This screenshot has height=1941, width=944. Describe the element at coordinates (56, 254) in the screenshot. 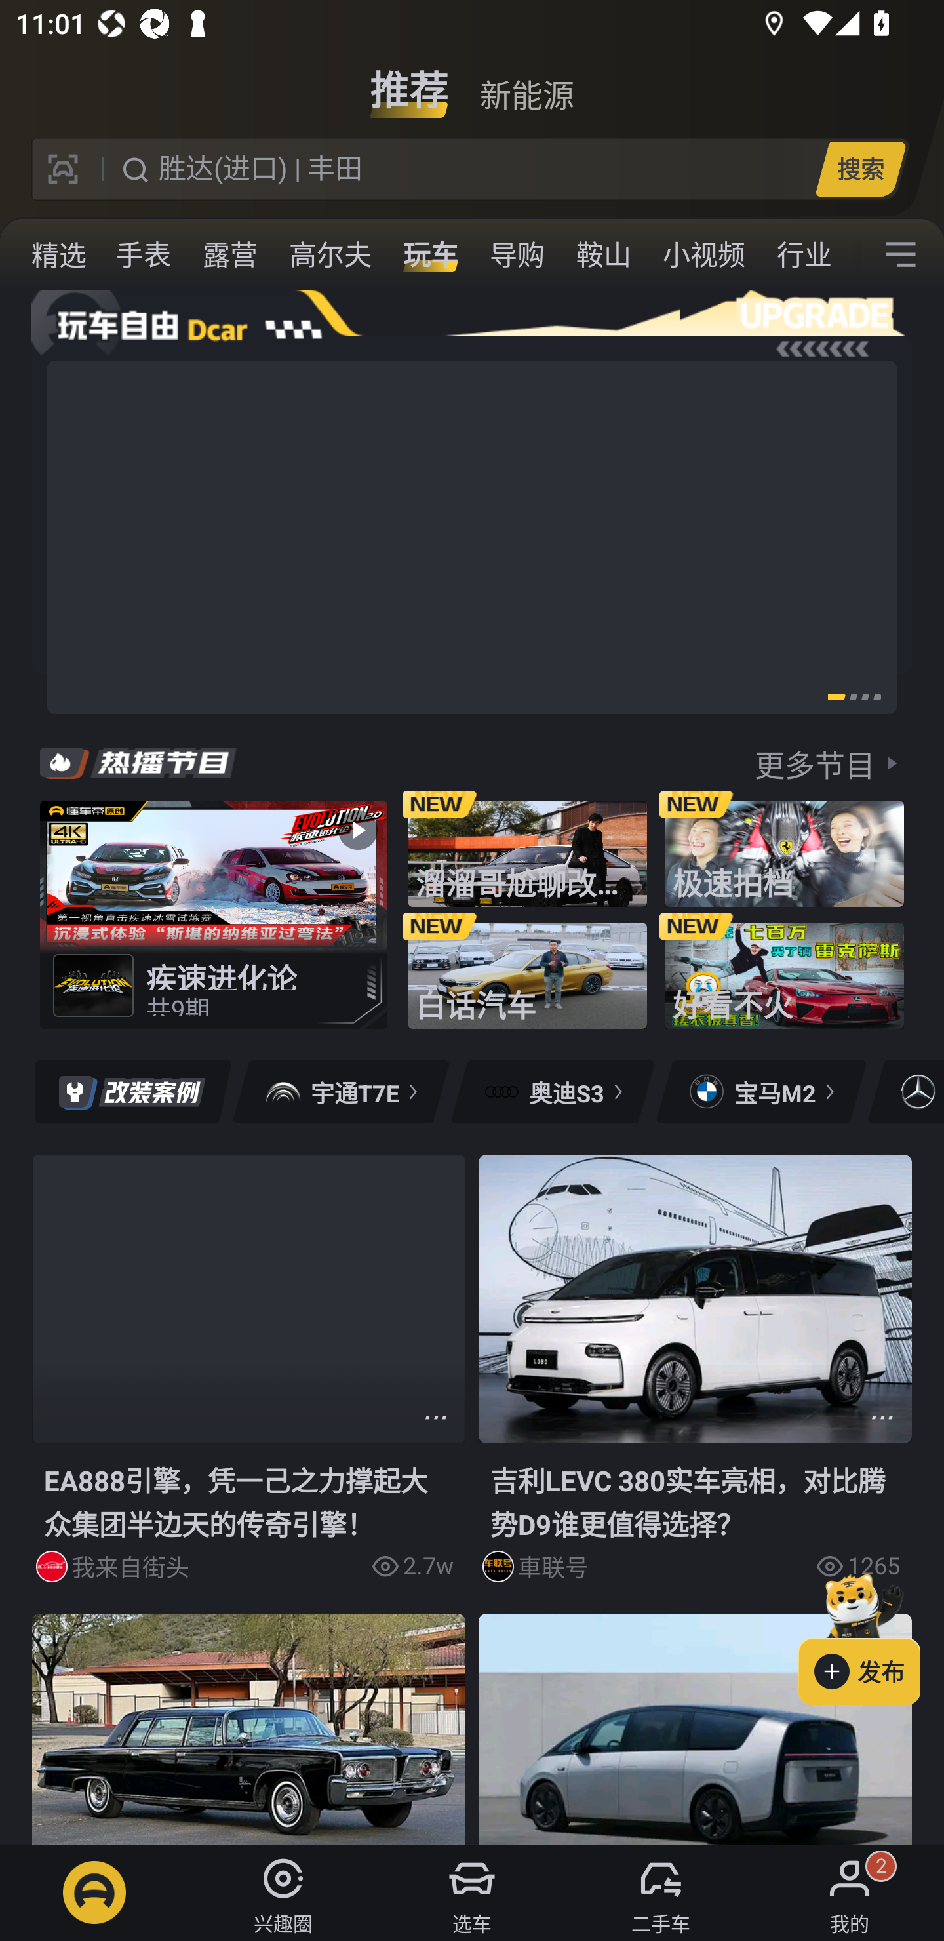

I see `原创` at that location.